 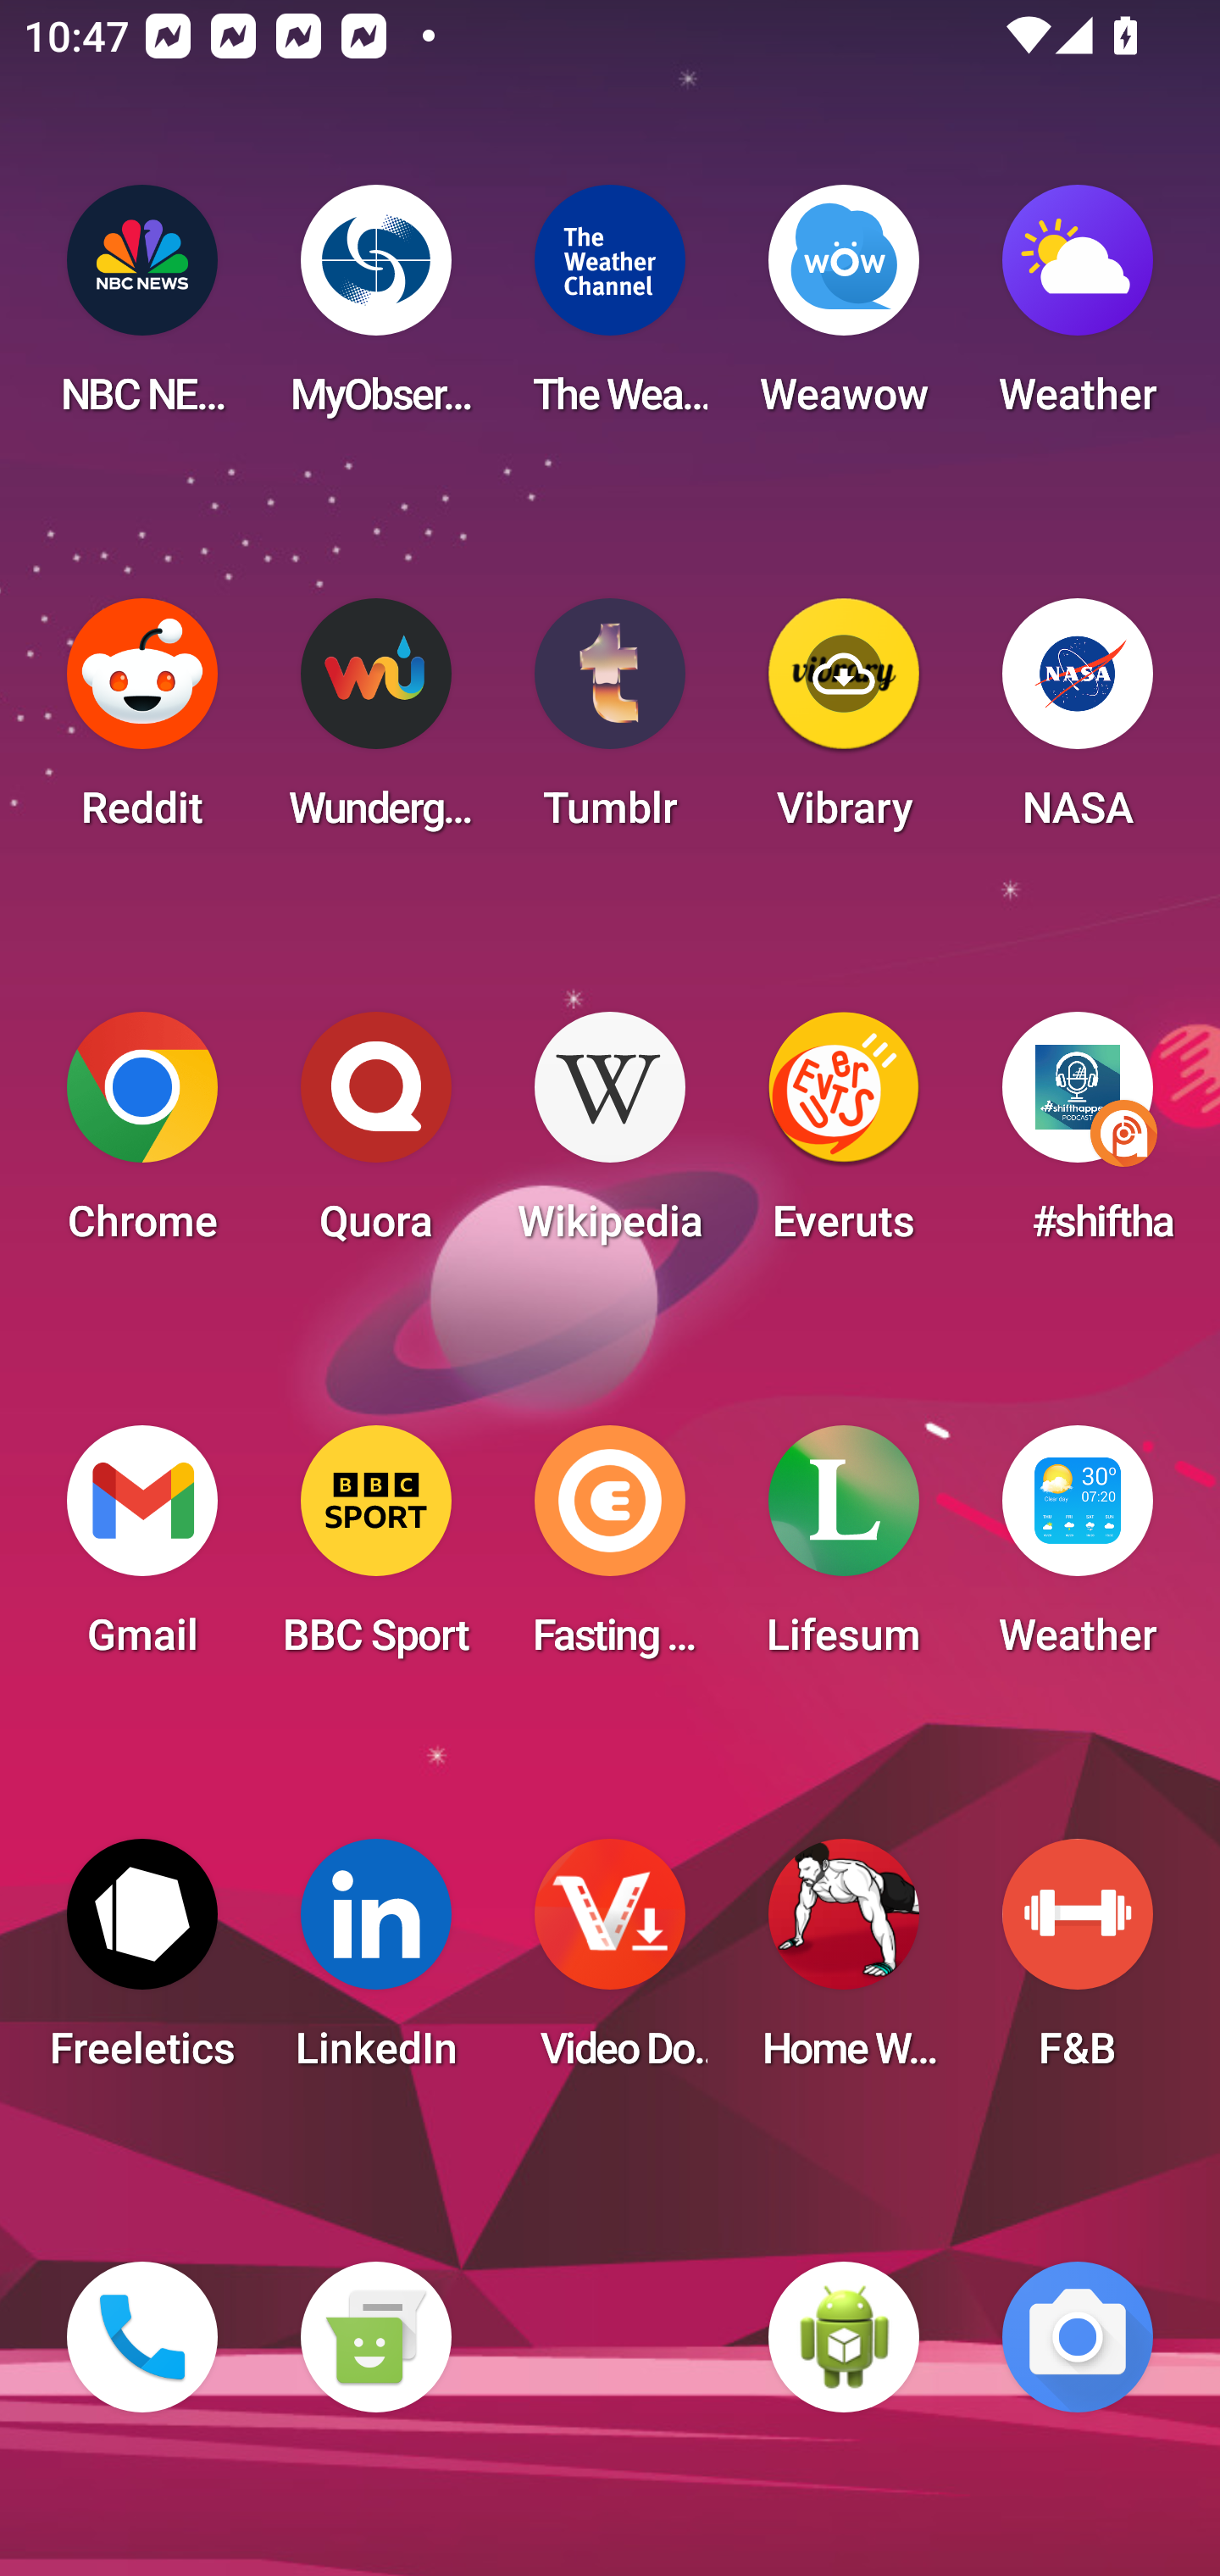 I want to click on Messaging, so click(x=375, y=2337).